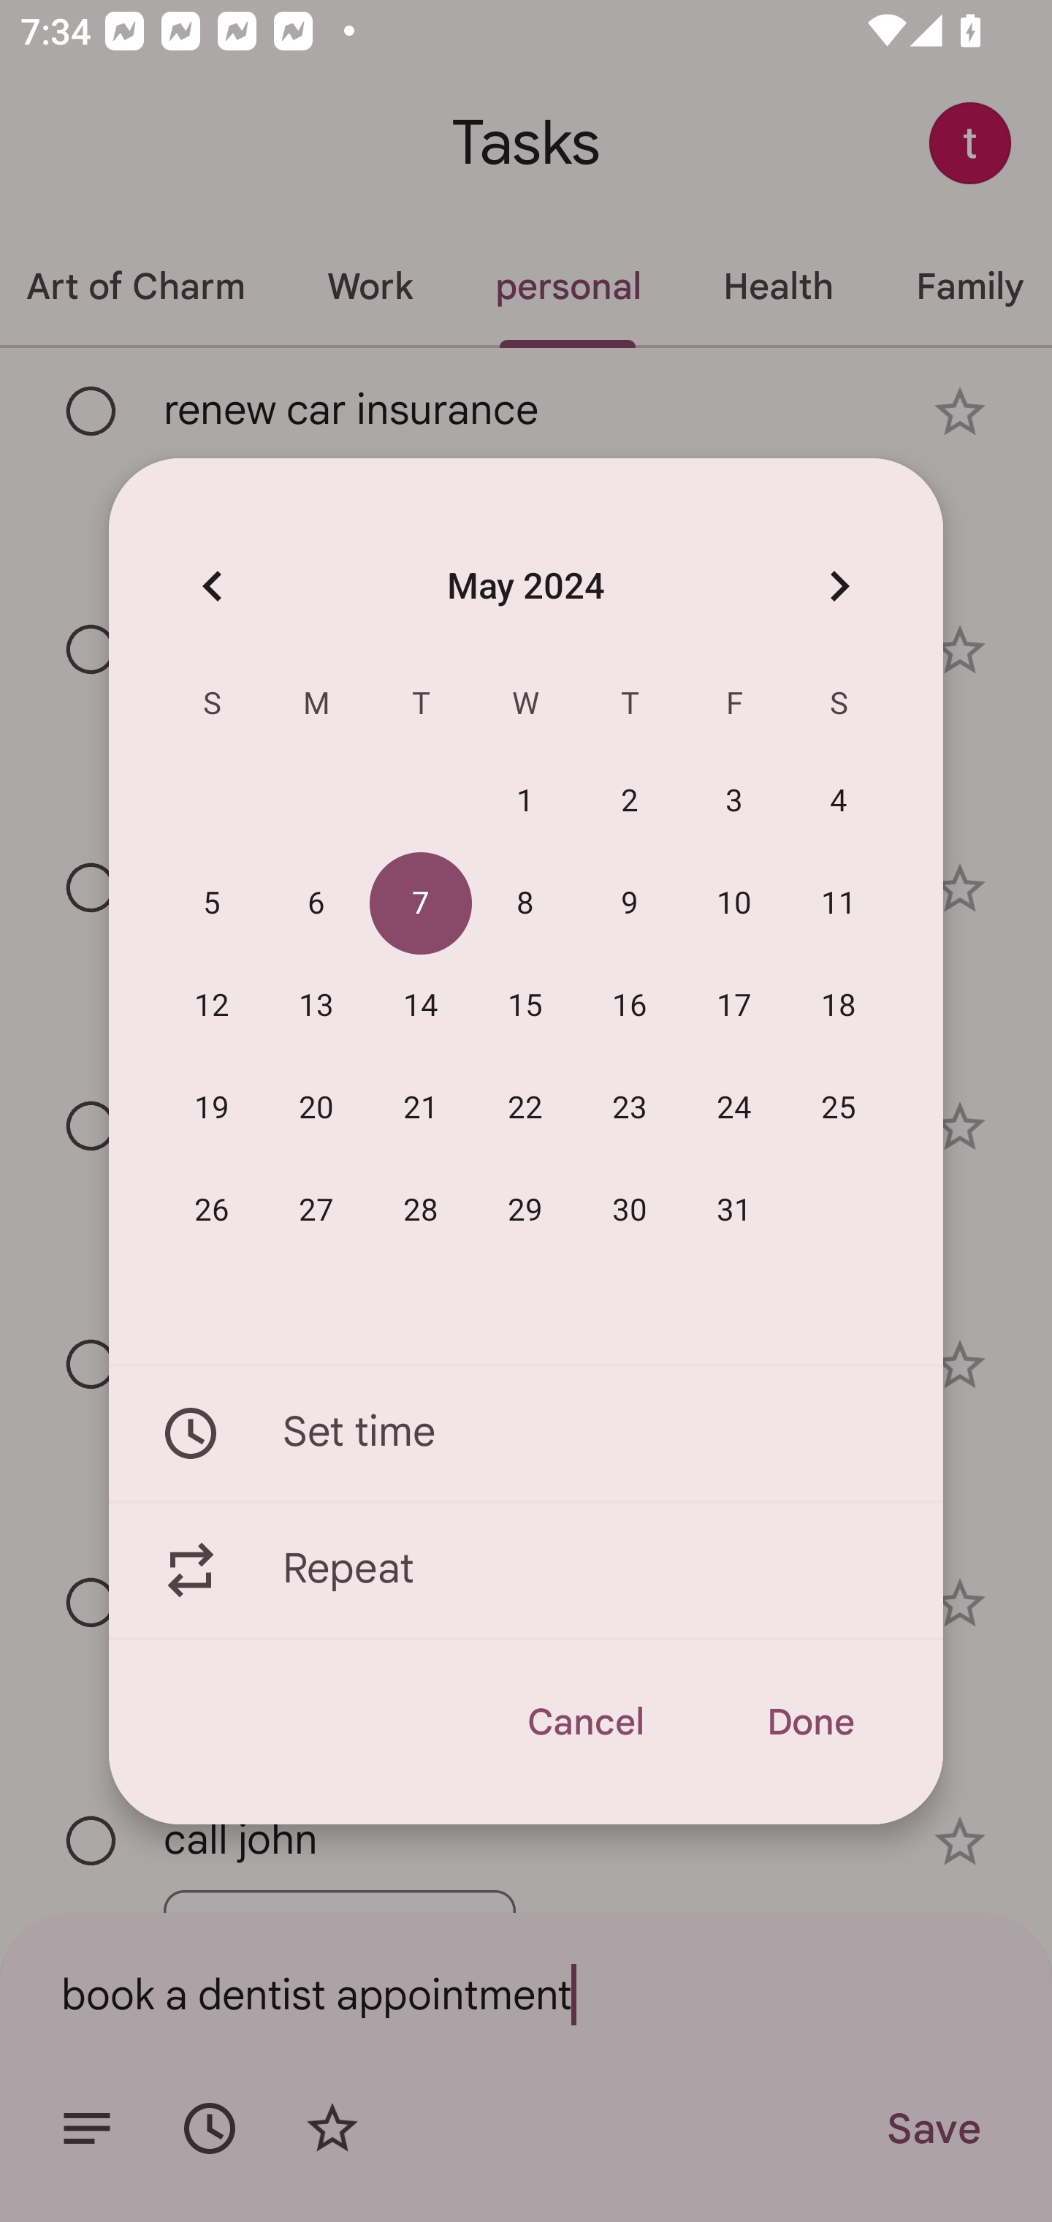 This screenshot has width=1052, height=2222. I want to click on 27 27 May 2024, so click(316, 1210).